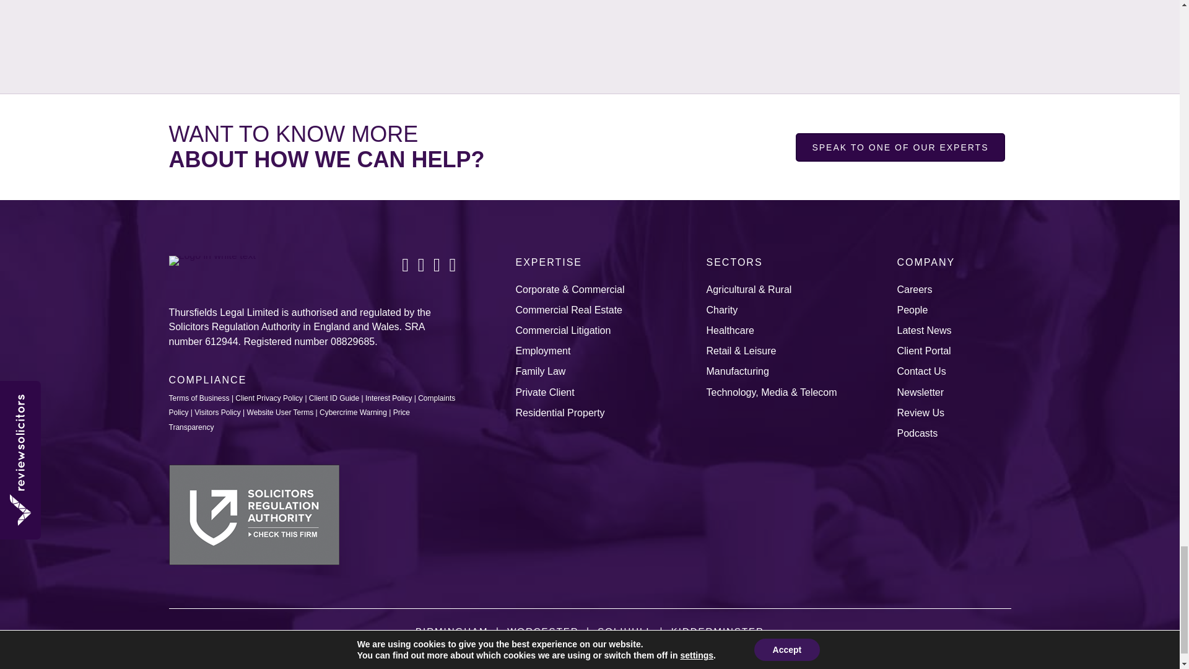 The height and width of the screenshot is (669, 1189). I want to click on Sectors, so click(734, 262).